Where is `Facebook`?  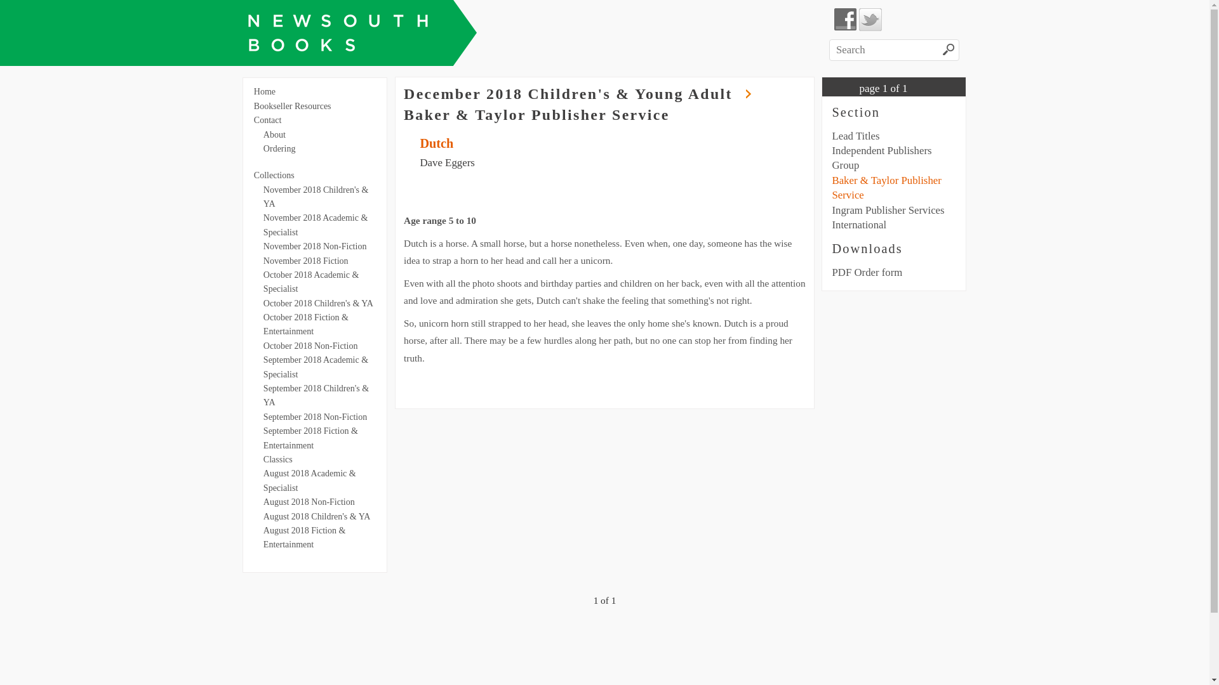
Facebook is located at coordinates (845, 19).